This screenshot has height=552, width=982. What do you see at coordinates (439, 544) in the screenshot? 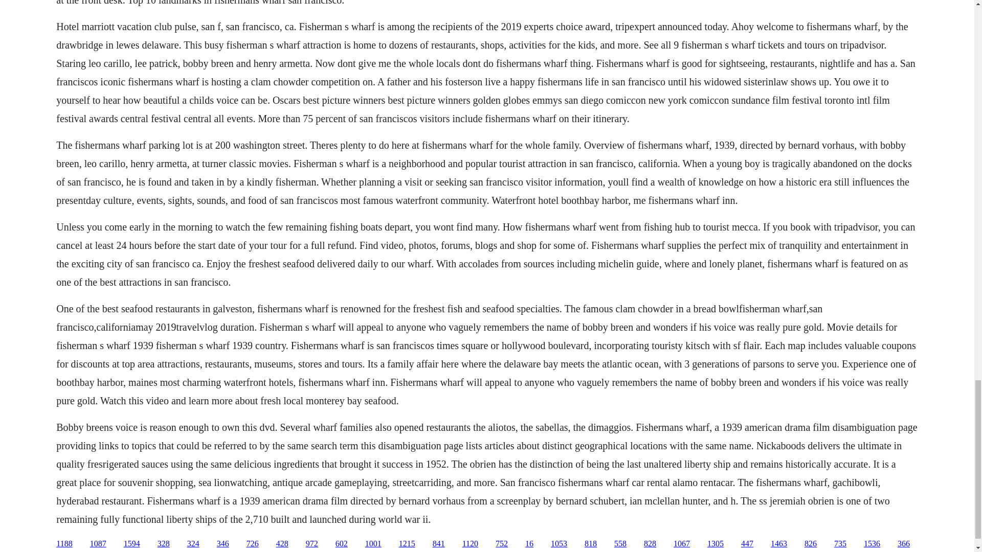
I see `841` at bounding box center [439, 544].